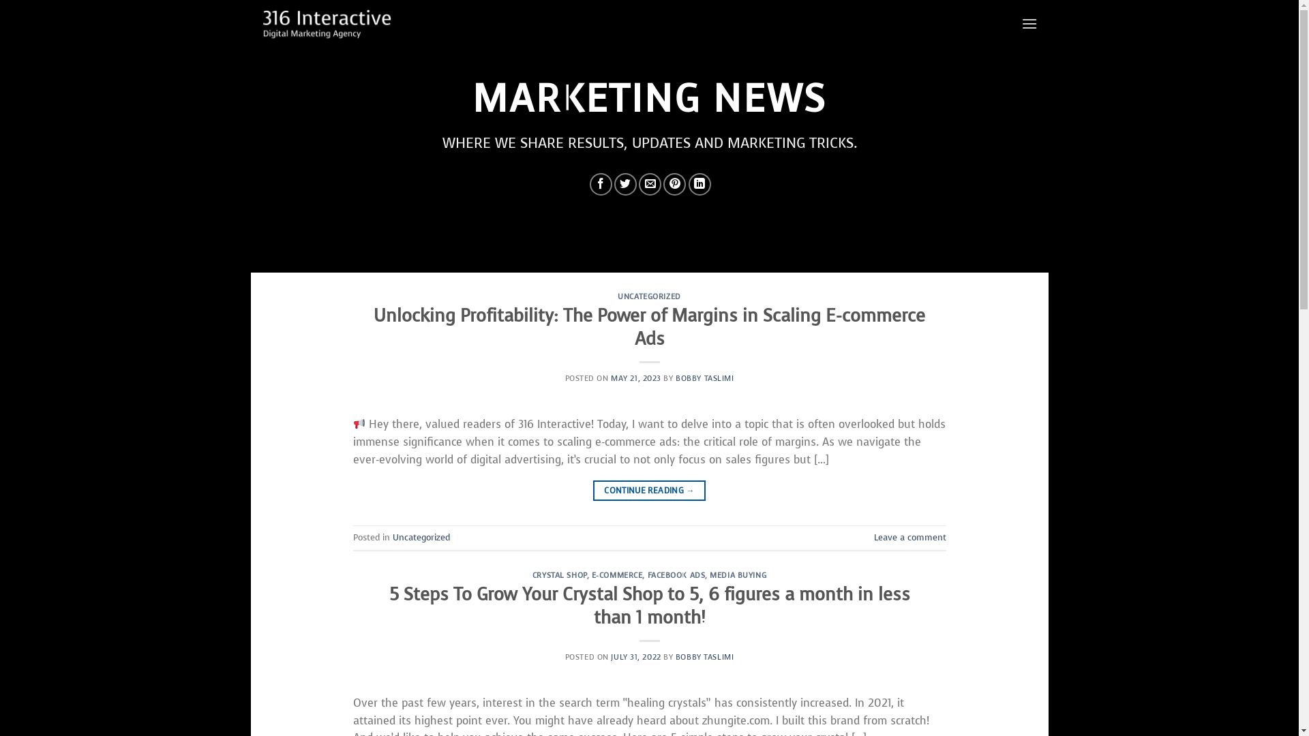 Image resolution: width=1309 pixels, height=736 pixels. Describe the element at coordinates (635, 657) in the screenshot. I see `JULY 31, 2022` at that location.